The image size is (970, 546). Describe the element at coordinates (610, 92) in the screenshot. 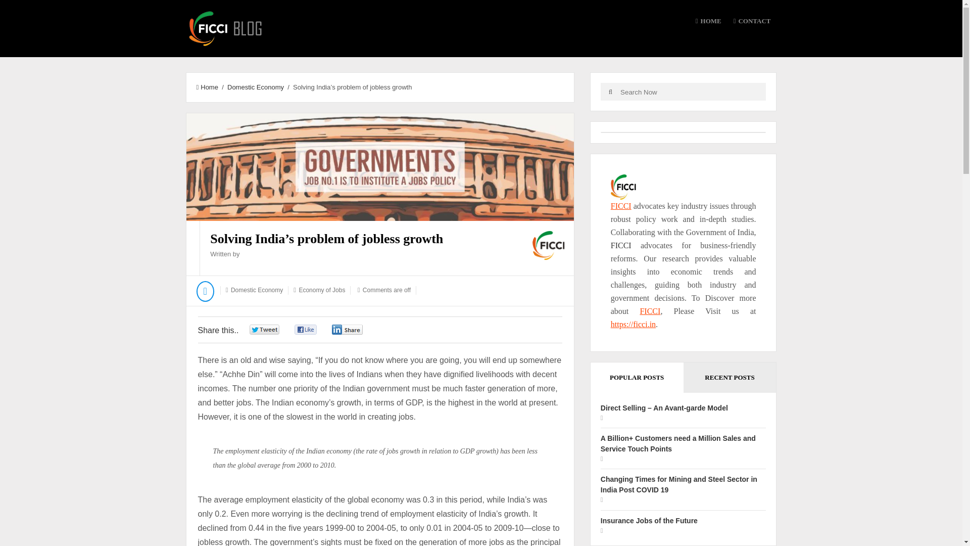

I see `Search` at that location.